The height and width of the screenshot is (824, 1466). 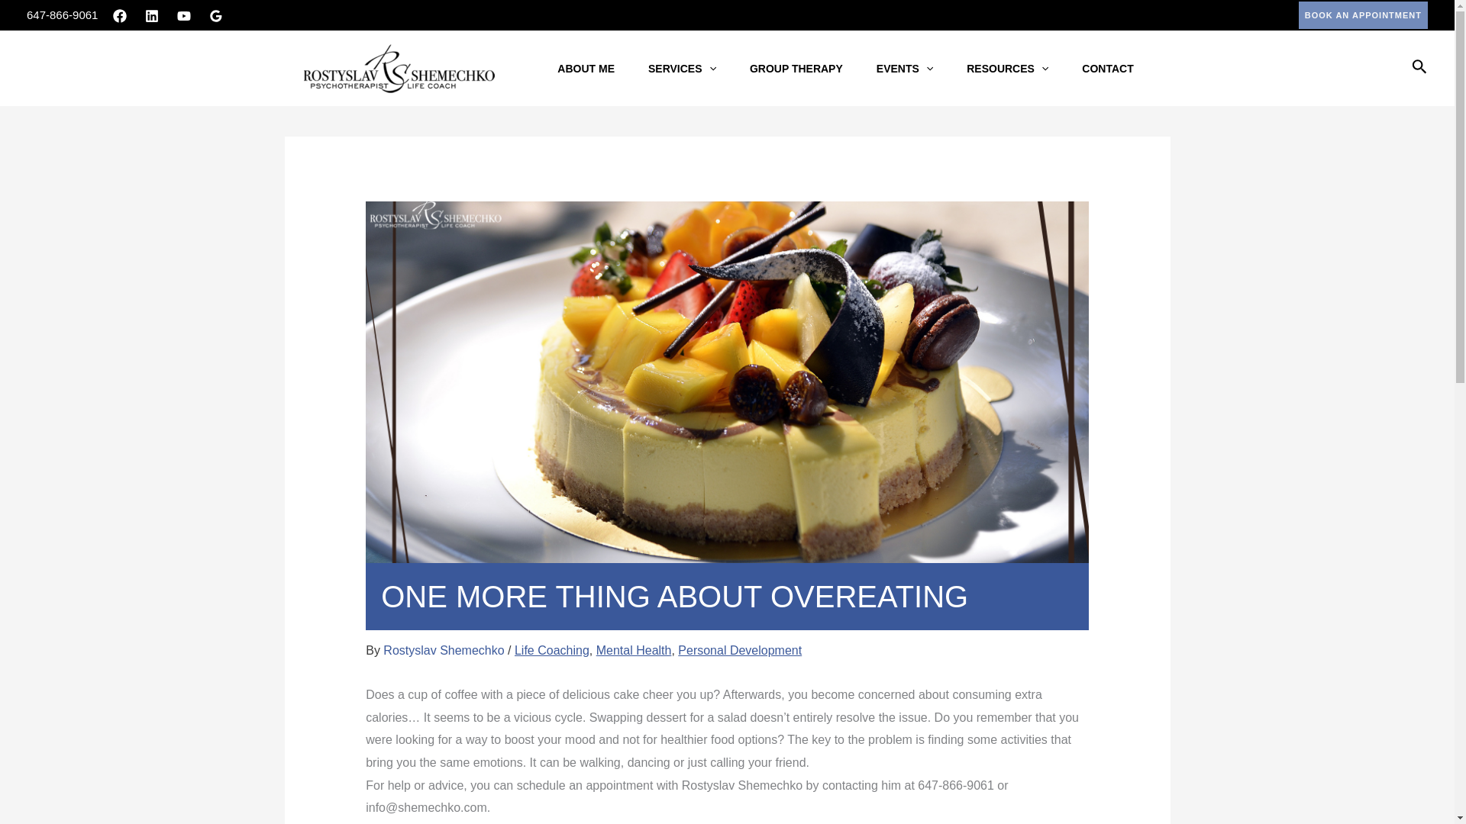 What do you see at coordinates (634, 650) in the screenshot?
I see `Mental Health` at bounding box center [634, 650].